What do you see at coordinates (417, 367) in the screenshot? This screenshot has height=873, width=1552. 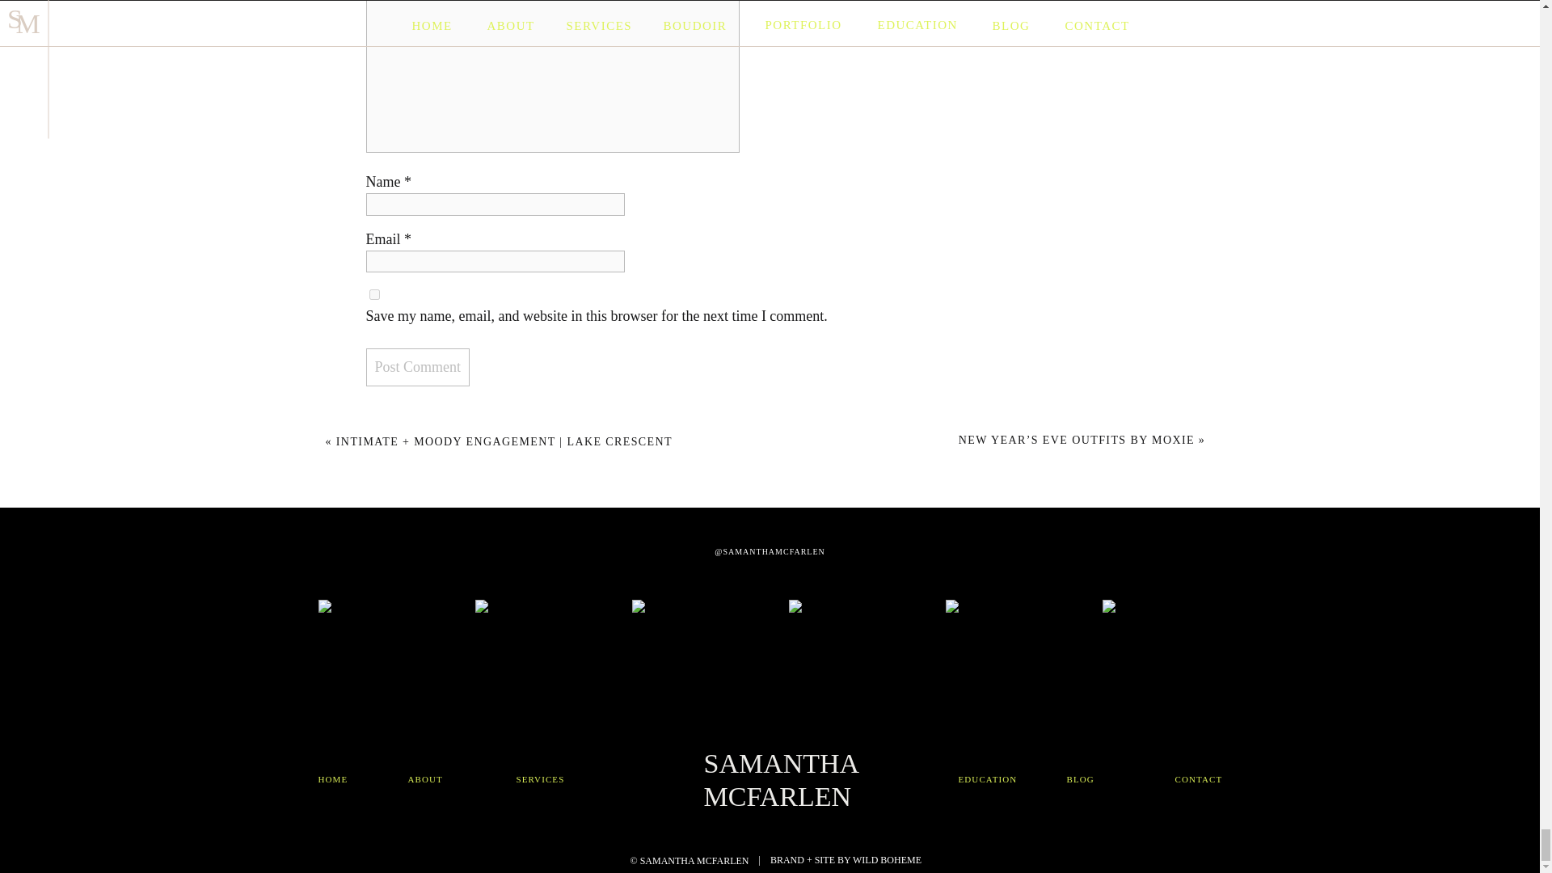 I see `Post Comment` at bounding box center [417, 367].